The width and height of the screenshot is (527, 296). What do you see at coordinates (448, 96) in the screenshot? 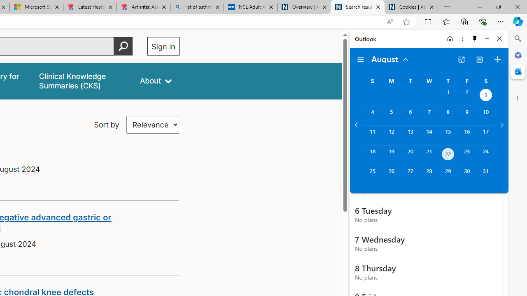
I see `Thursday, August 1, 2024. ` at bounding box center [448, 96].